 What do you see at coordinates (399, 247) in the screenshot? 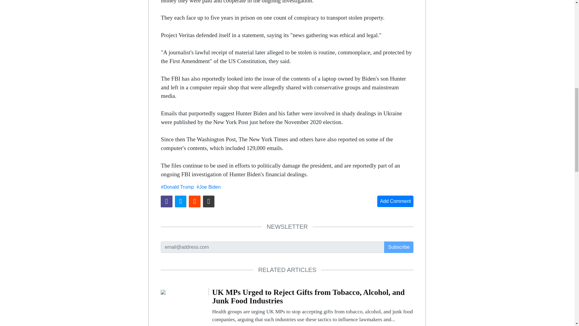
I see `Subscribe` at bounding box center [399, 247].